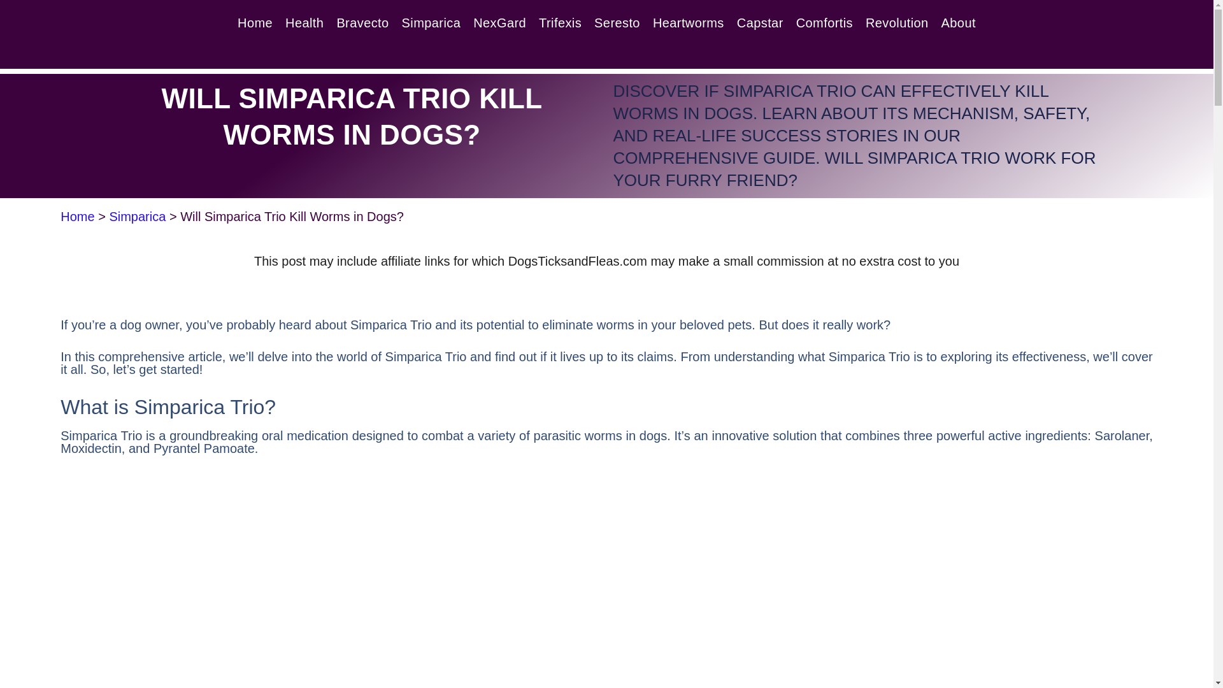 This screenshot has width=1223, height=688. What do you see at coordinates (897, 23) in the screenshot?
I see `Revolution` at bounding box center [897, 23].